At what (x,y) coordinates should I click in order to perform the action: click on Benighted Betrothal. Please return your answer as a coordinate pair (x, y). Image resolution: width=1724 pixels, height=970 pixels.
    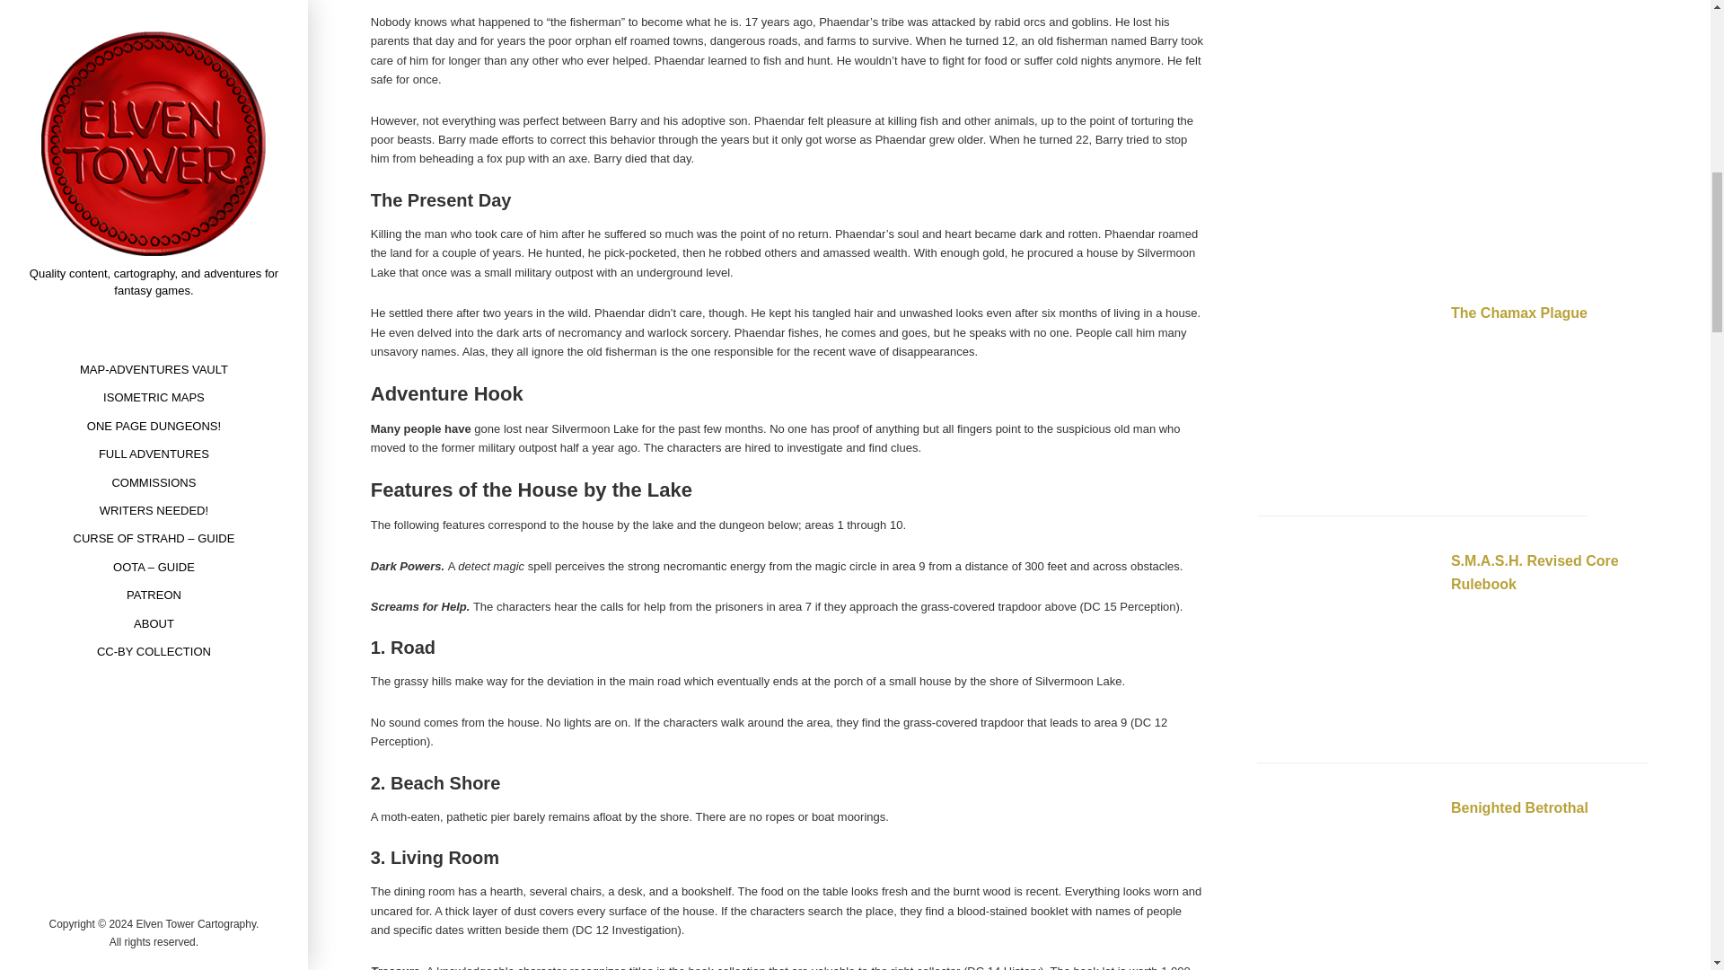
    Looking at the image, I should click on (1346, 886).